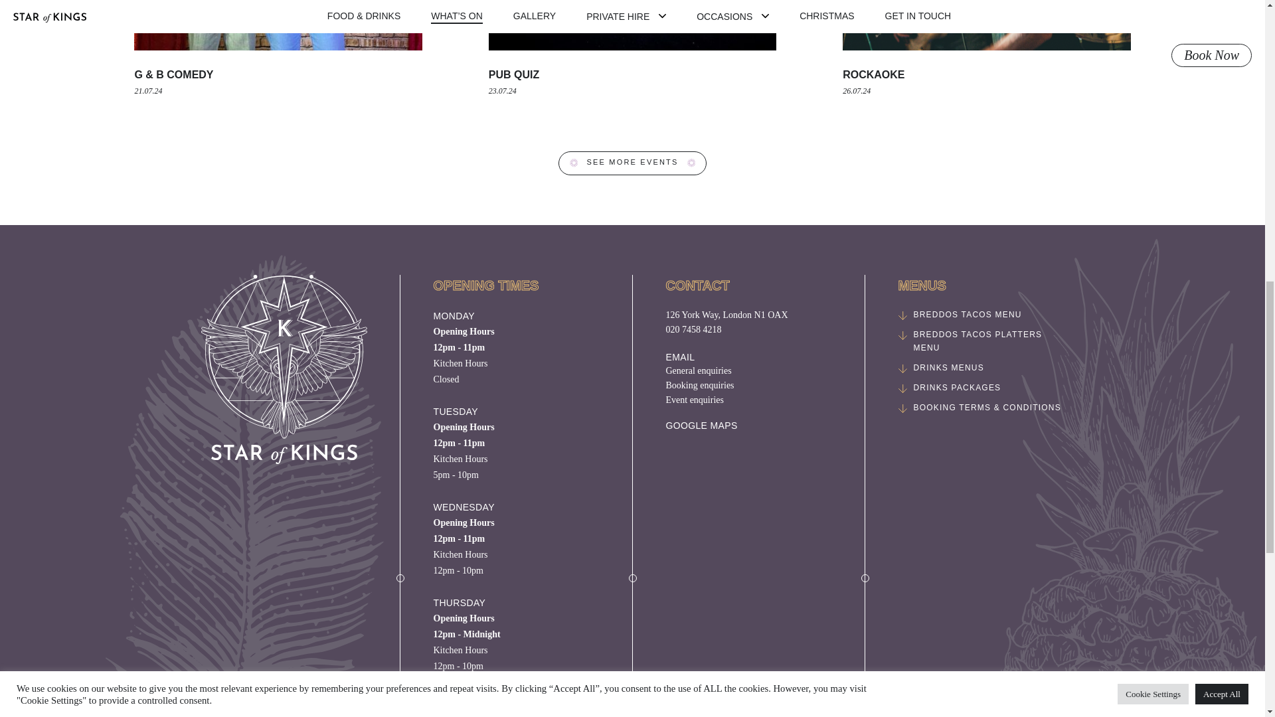  Describe the element at coordinates (748, 385) in the screenshot. I see `Booking enquiries` at that location.